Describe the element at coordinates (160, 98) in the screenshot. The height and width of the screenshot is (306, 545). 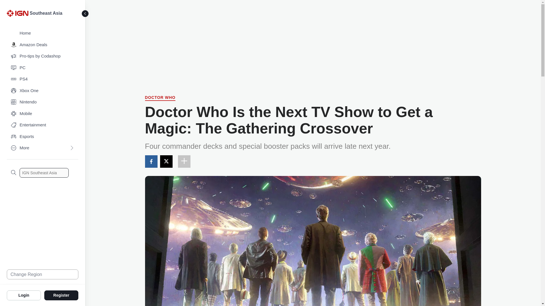
I see `Doctor Who` at that location.